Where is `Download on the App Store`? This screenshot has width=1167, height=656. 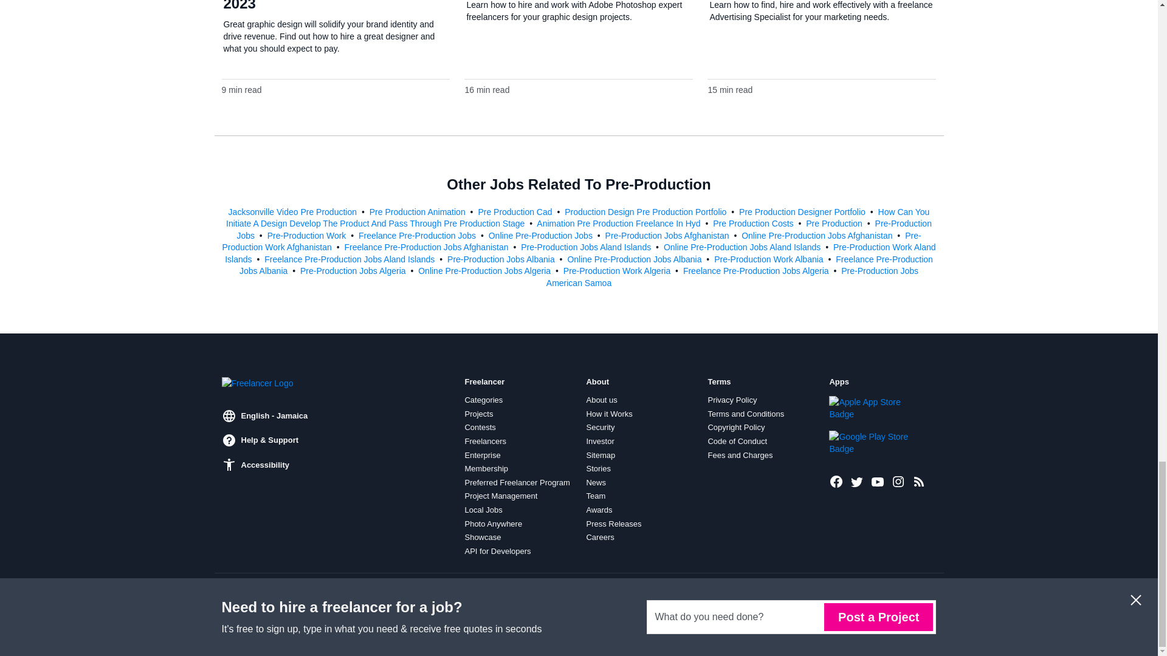
Download on the App Store is located at coordinates (870, 408).